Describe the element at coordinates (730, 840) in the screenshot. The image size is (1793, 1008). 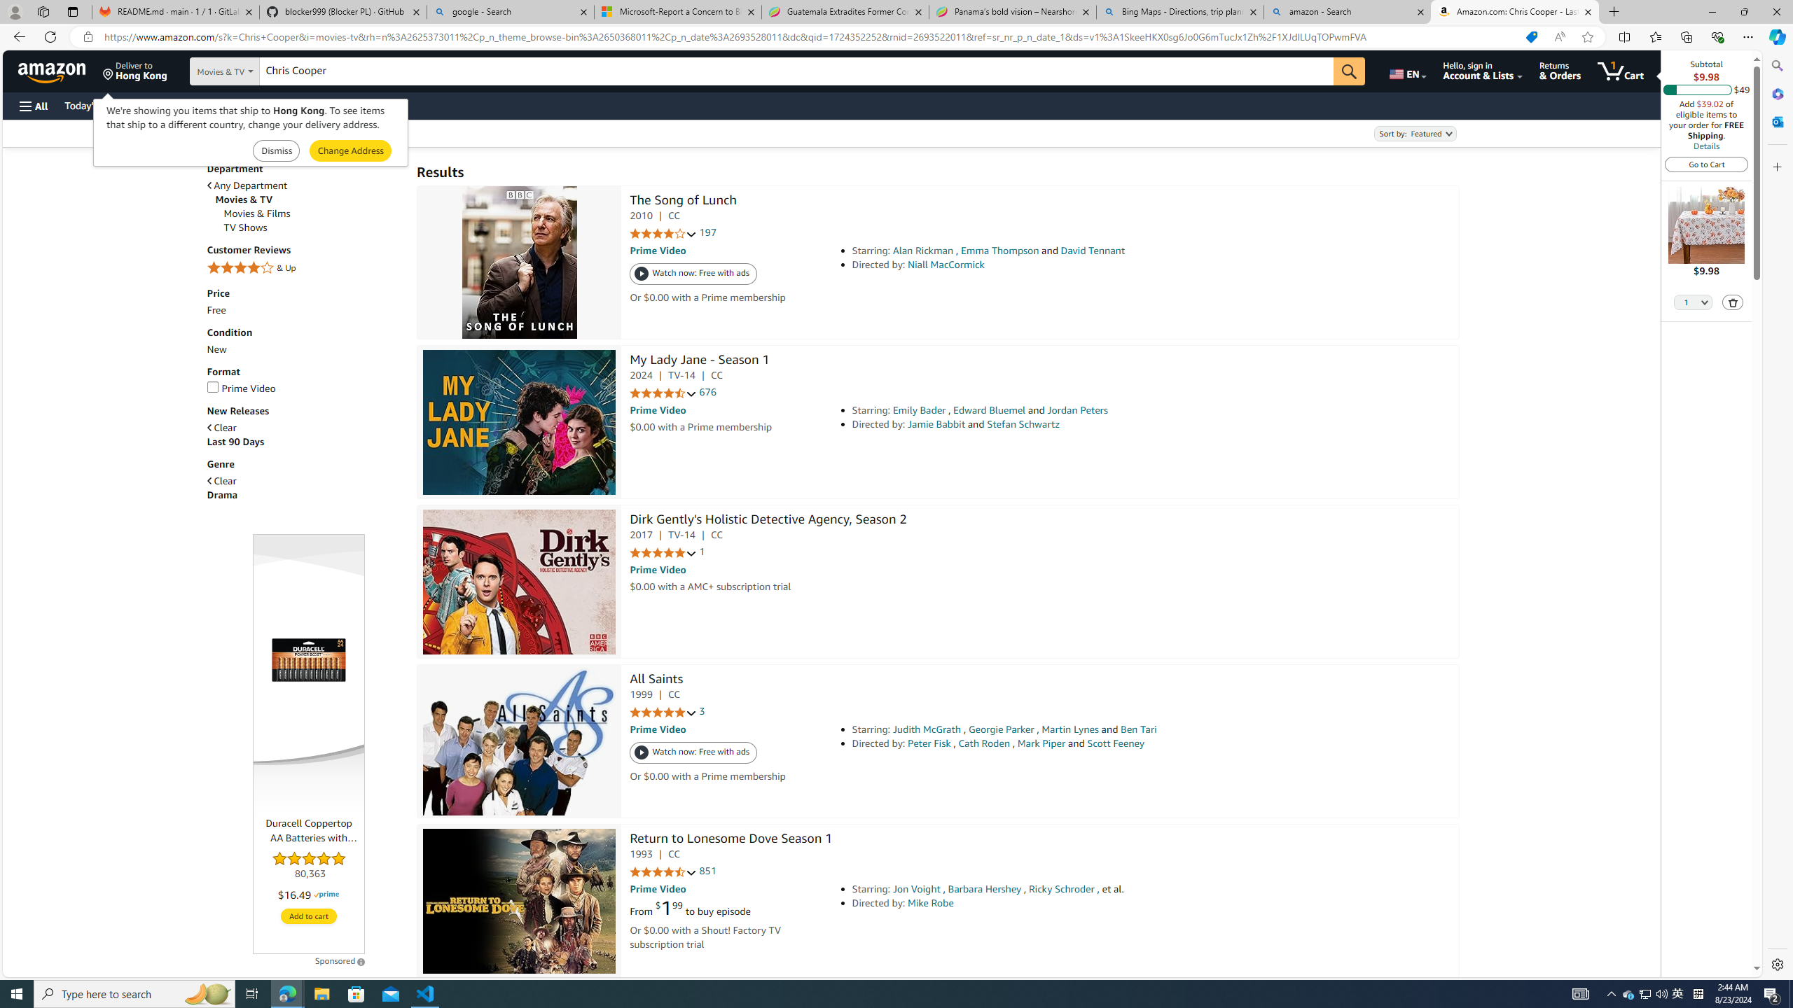
I see `Return to Lonesome Dove Season 1` at that location.